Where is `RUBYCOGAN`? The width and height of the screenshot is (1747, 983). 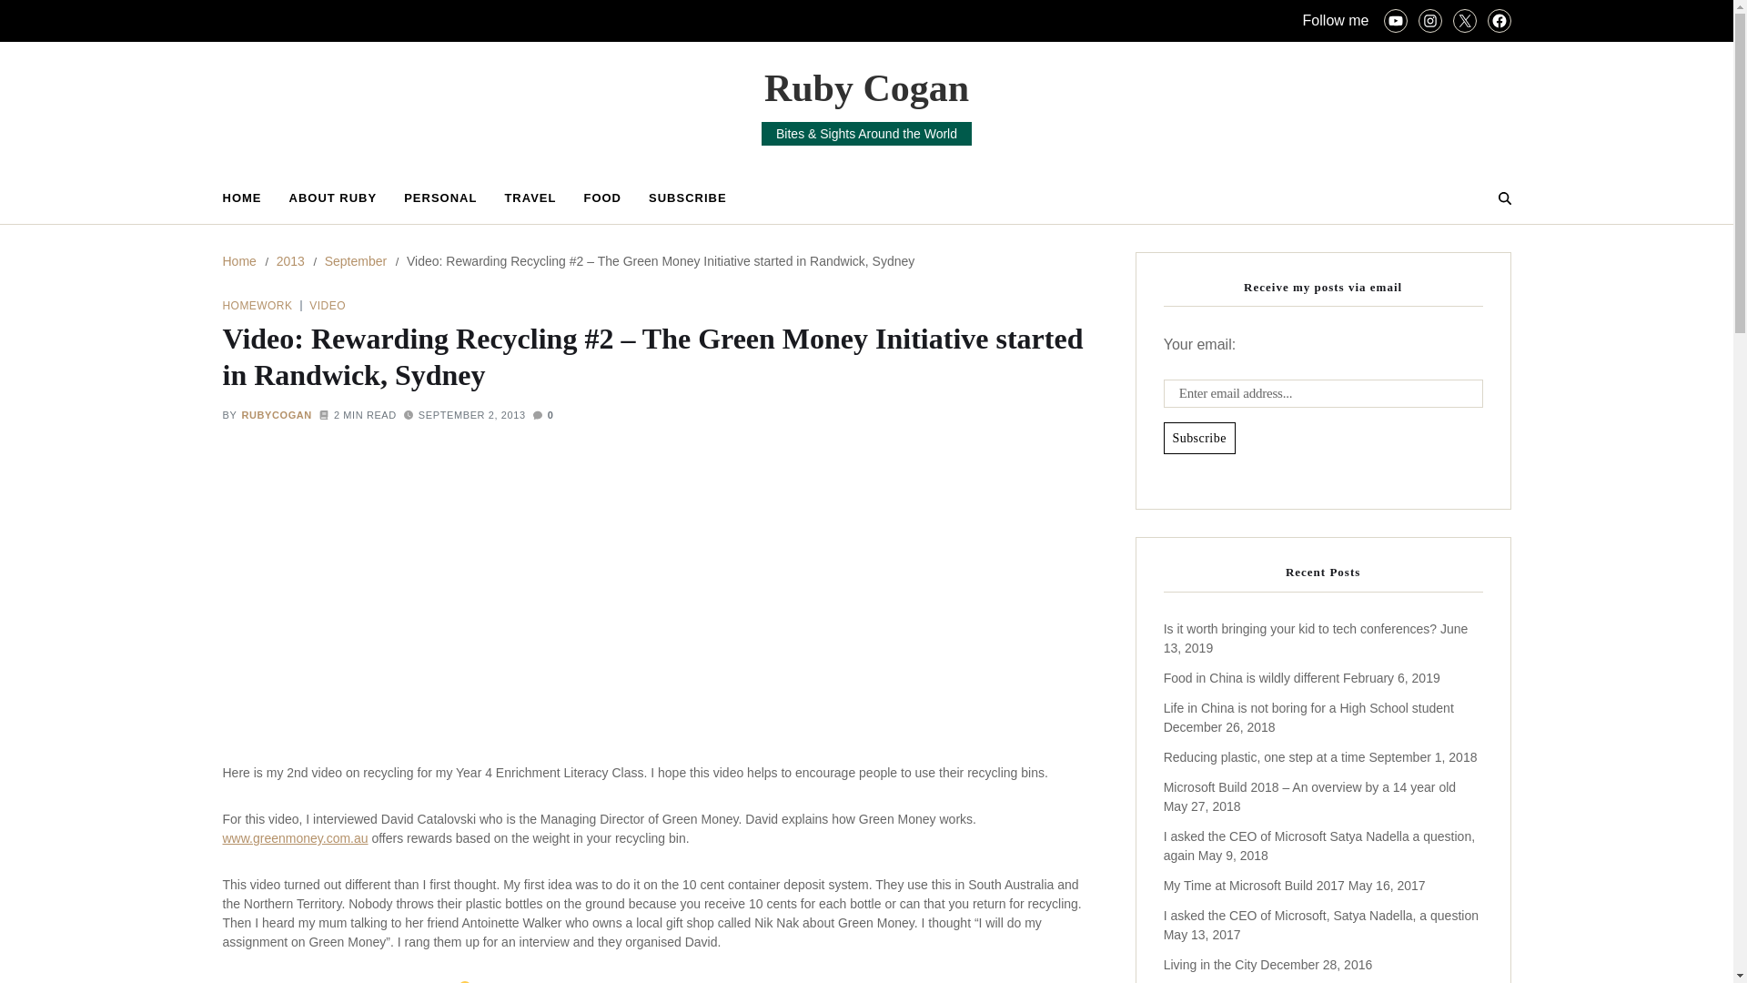
RUBYCOGAN is located at coordinates (277, 415).